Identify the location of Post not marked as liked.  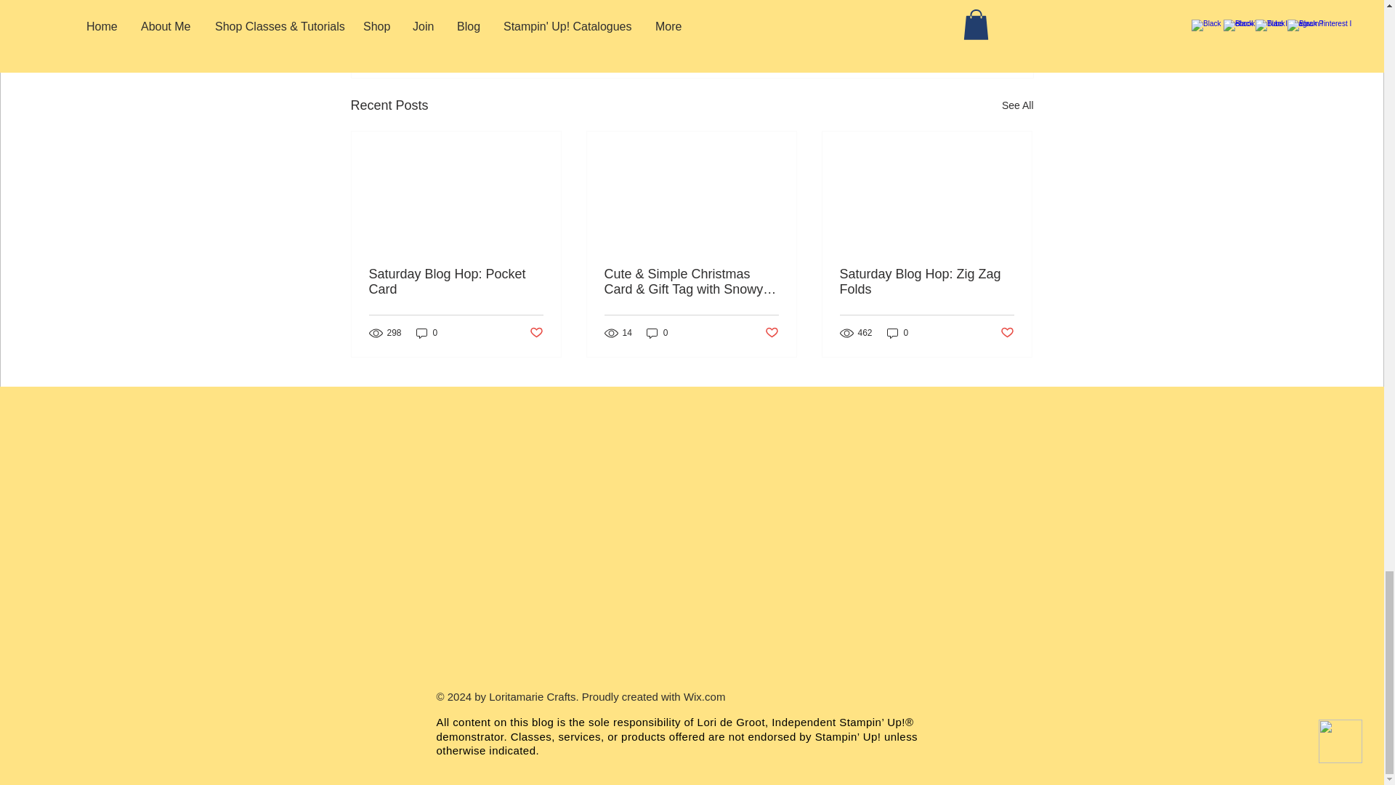
(953, 26).